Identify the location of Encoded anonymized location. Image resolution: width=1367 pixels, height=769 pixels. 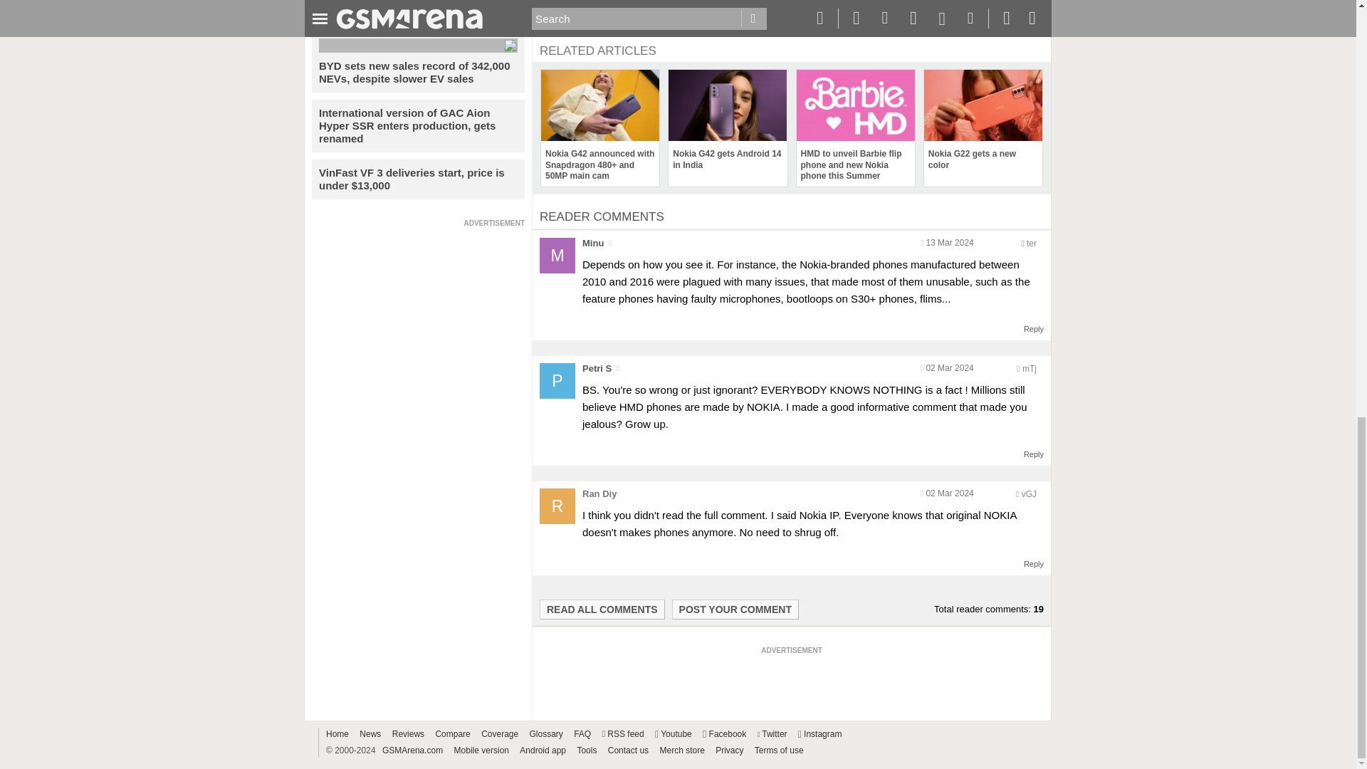
(1028, 493).